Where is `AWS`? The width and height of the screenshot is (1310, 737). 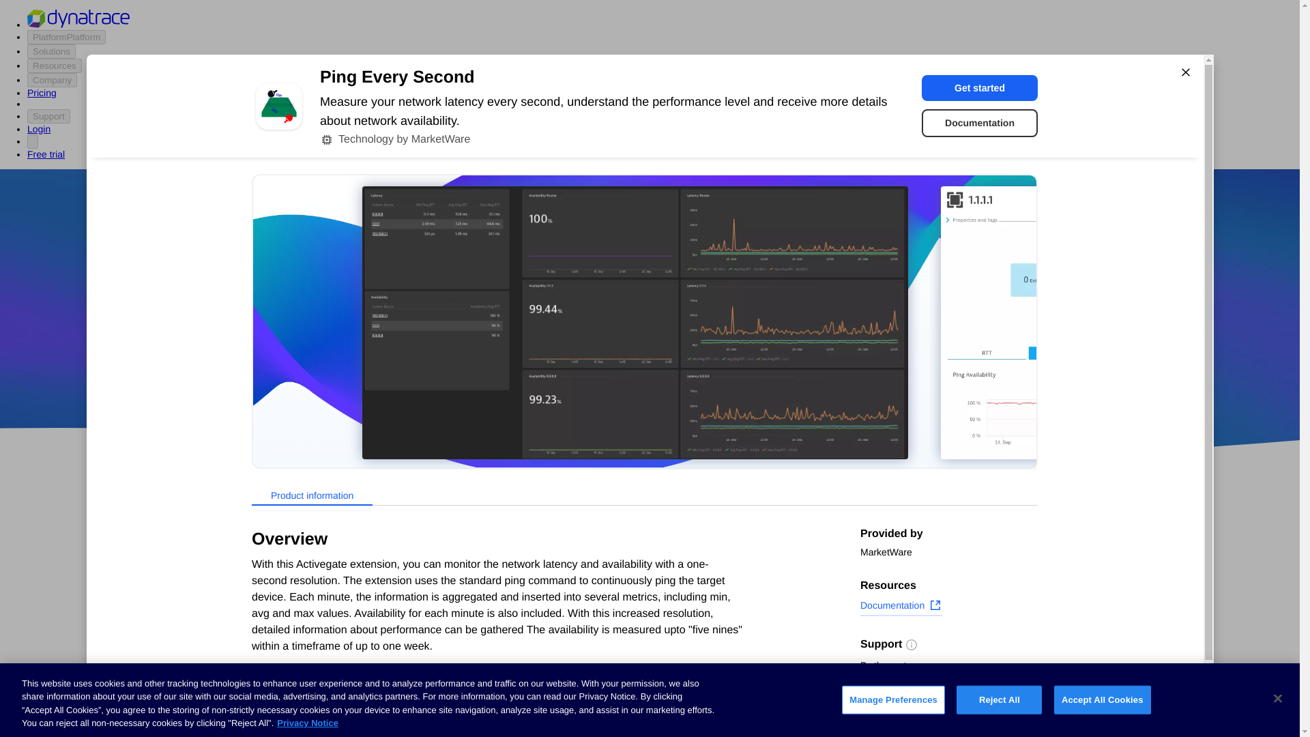
AWS is located at coordinates (573, 377).